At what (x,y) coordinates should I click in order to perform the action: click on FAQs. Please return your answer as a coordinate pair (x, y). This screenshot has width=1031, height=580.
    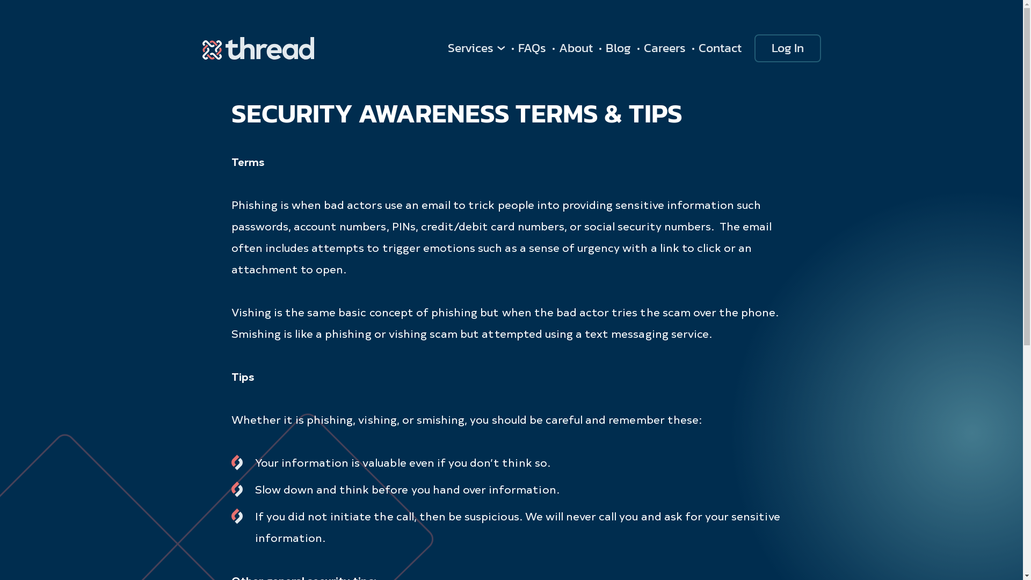
    Looking at the image, I should click on (532, 48).